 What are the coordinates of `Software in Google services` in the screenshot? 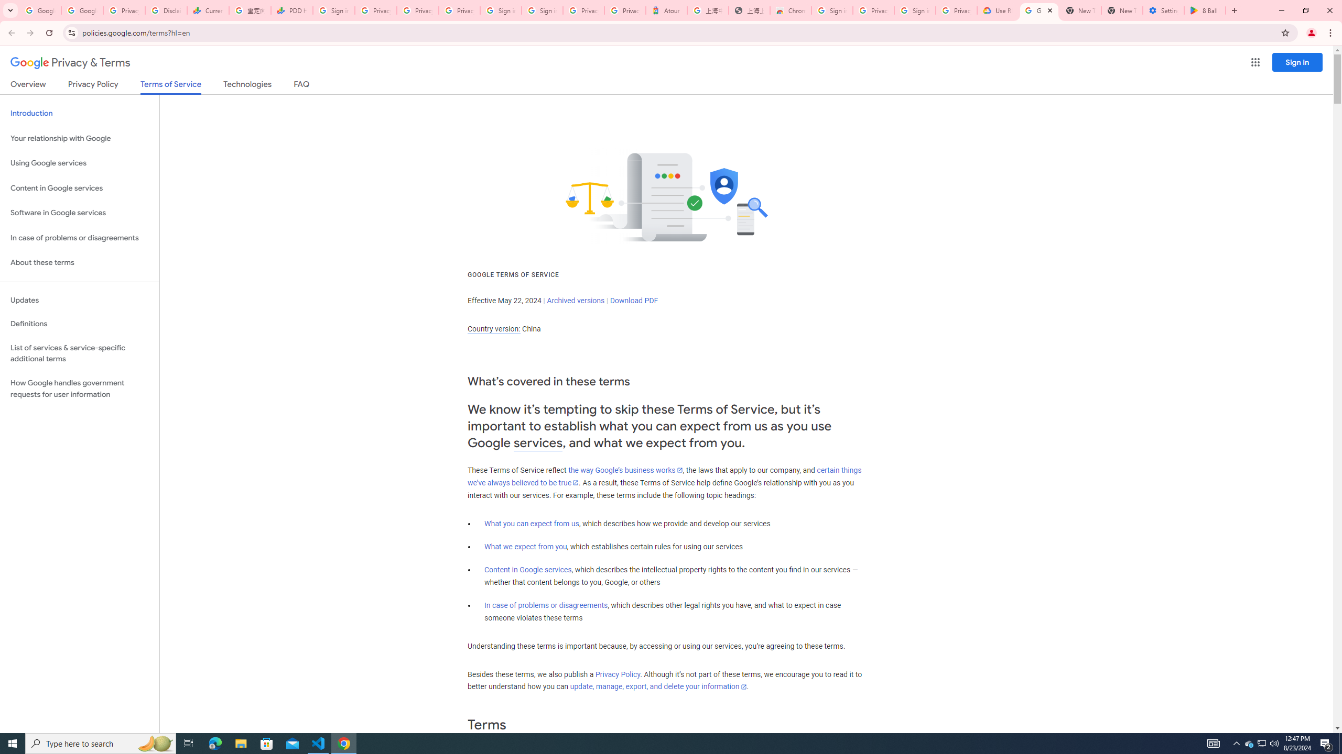 It's located at (80, 213).